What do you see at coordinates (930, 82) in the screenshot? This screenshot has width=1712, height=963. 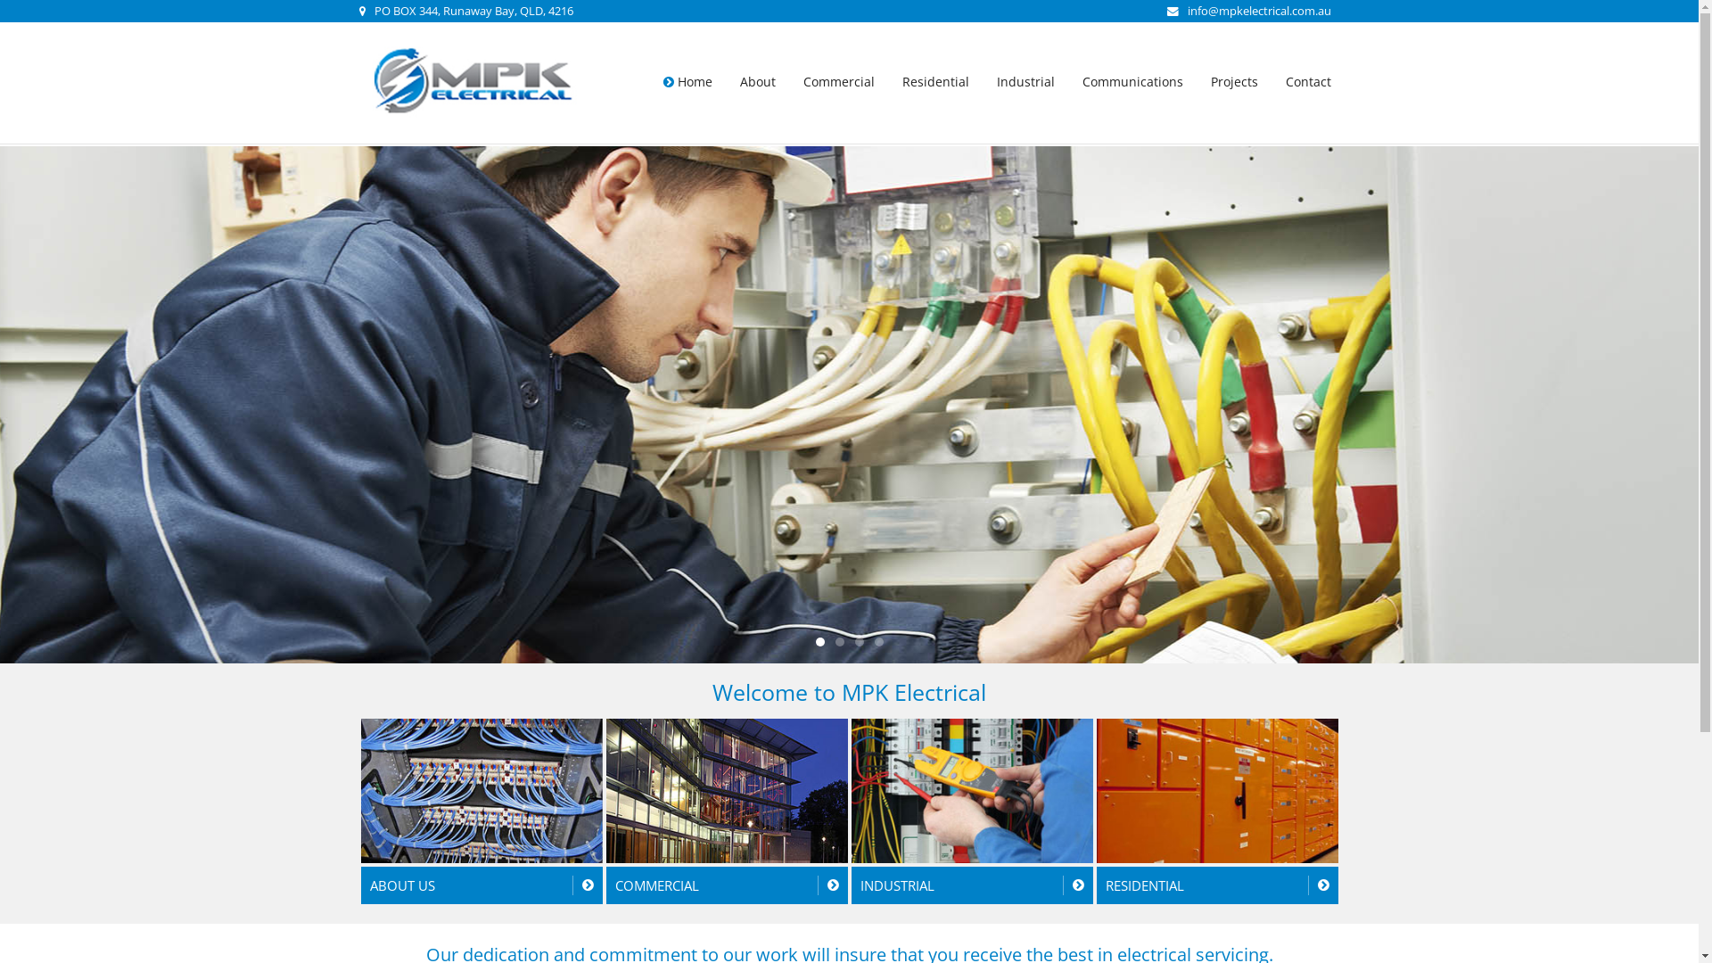 I see `Residential` at bounding box center [930, 82].